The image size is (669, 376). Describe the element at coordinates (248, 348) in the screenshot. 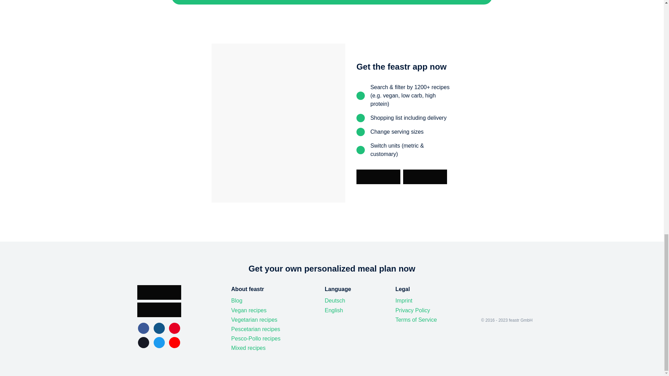

I see `Mixed recipes` at that location.